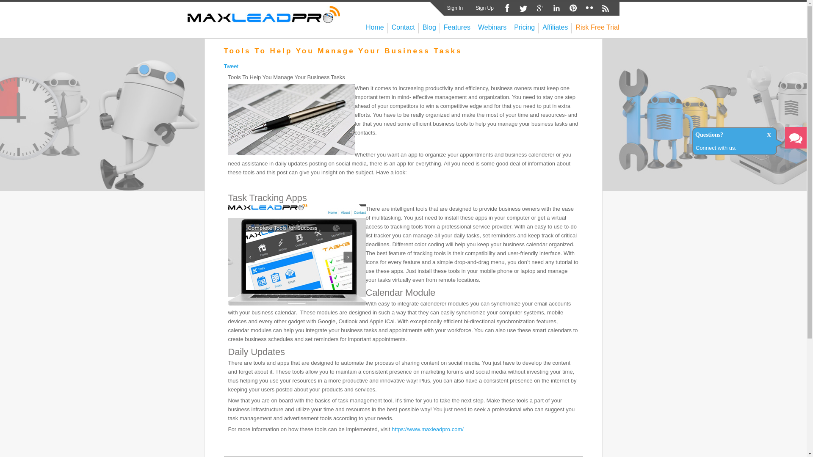 Image resolution: width=813 pixels, height=457 pixels. What do you see at coordinates (231, 66) in the screenshot?
I see `Tweet` at bounding box center [231, 66].